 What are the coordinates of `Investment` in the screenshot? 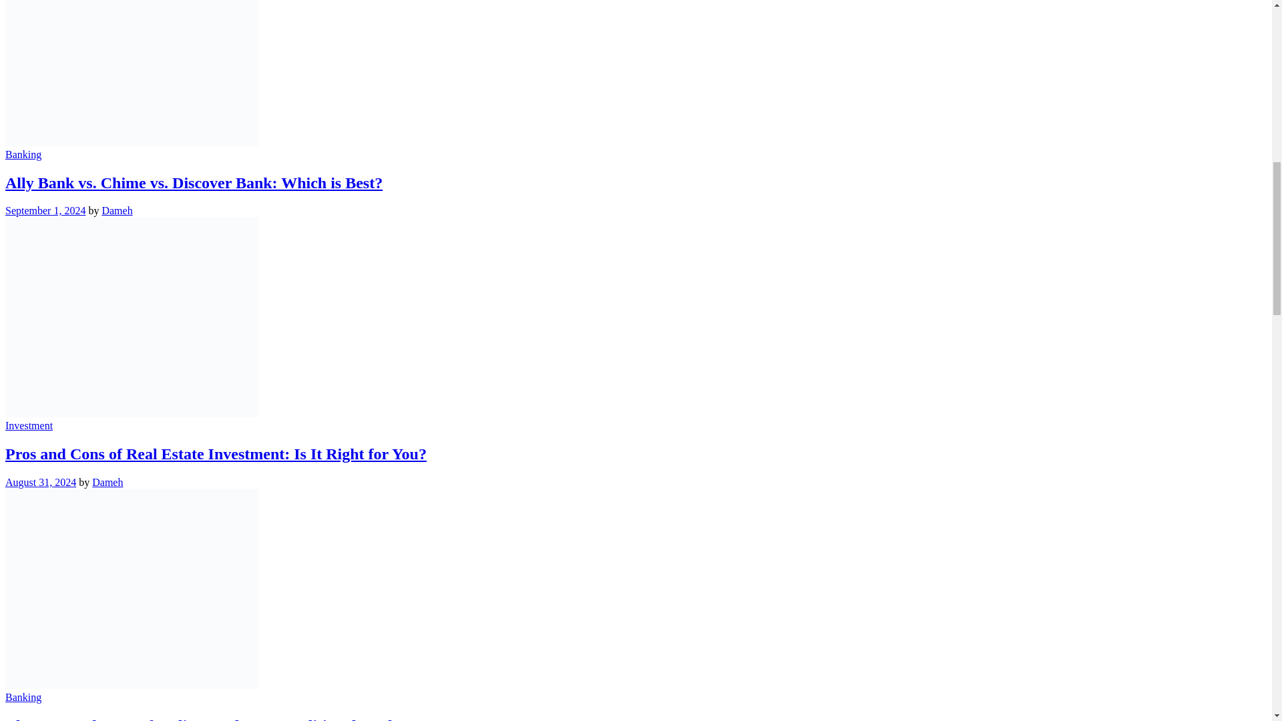 It's located at (28, 425).